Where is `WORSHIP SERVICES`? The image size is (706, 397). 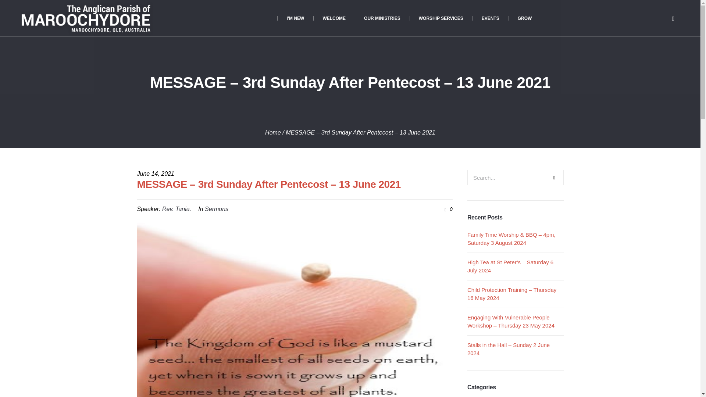 WORSHIP SERVICES is located at coordinates (441, 18).